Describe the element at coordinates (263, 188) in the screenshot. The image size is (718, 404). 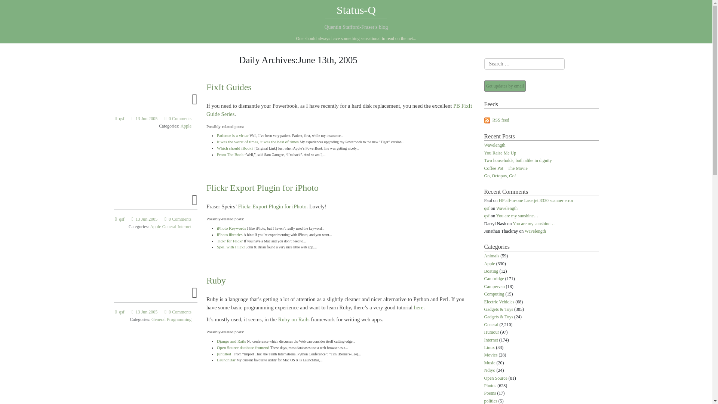
I see `Permalink to Flickr Export Plugin for iPhoto` at that location.